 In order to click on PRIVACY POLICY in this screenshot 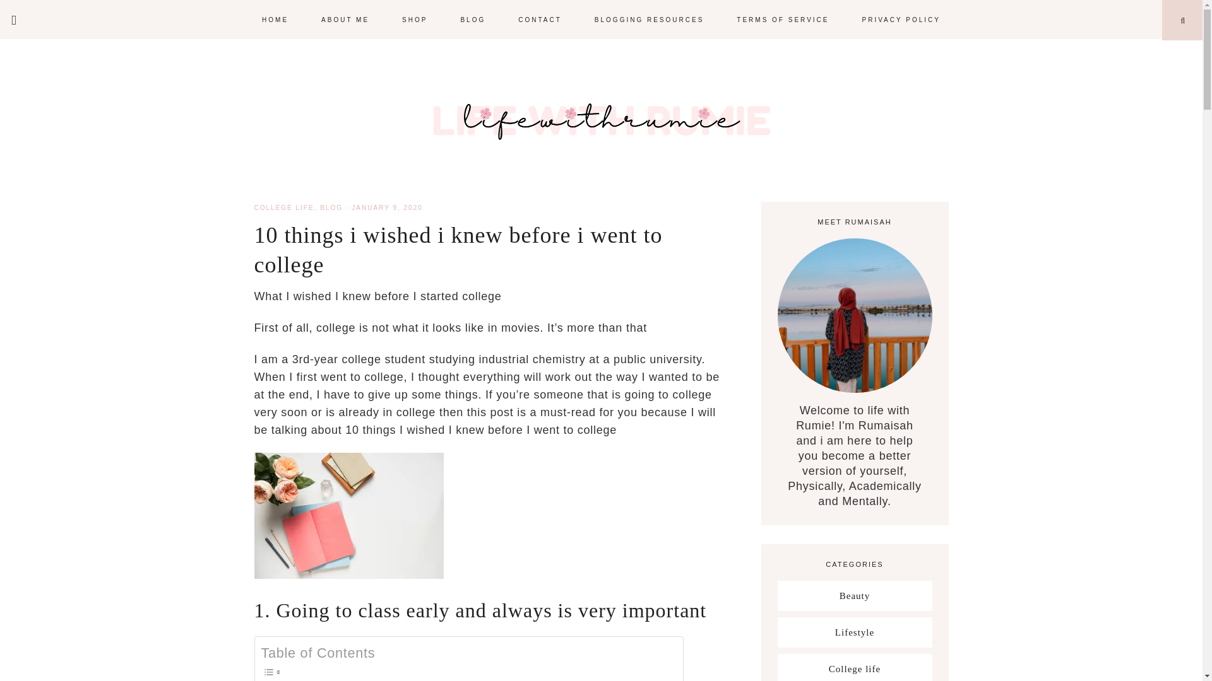, I will do `click(900, 19)`.